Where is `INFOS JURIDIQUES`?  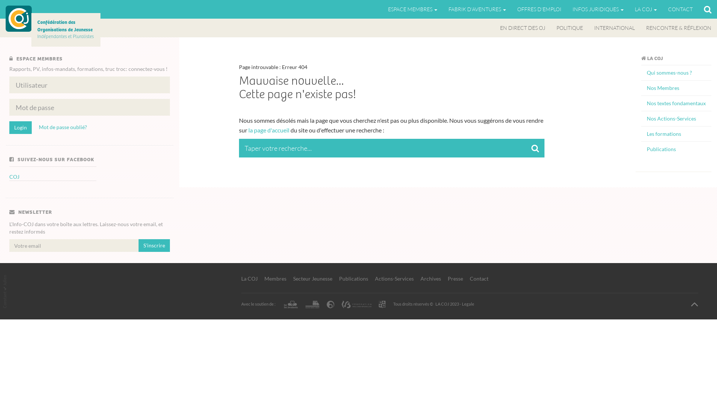
INFOS JURIDIQUES is located at coordinates (598, 9).